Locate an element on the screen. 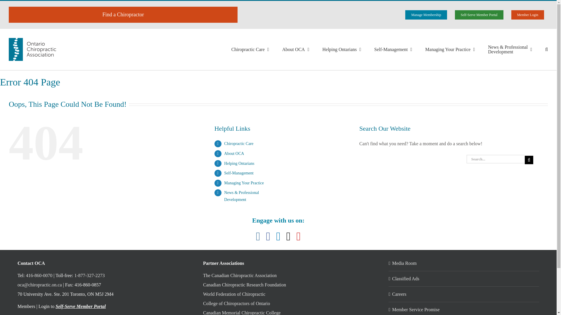 The width and height of the screenshot is (561, 315). Chiropractic Care is located at coordinates (250, 49).